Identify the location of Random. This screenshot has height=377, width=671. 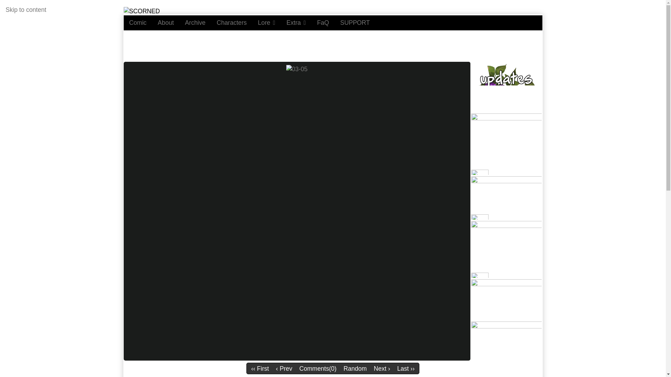
(355, 369).